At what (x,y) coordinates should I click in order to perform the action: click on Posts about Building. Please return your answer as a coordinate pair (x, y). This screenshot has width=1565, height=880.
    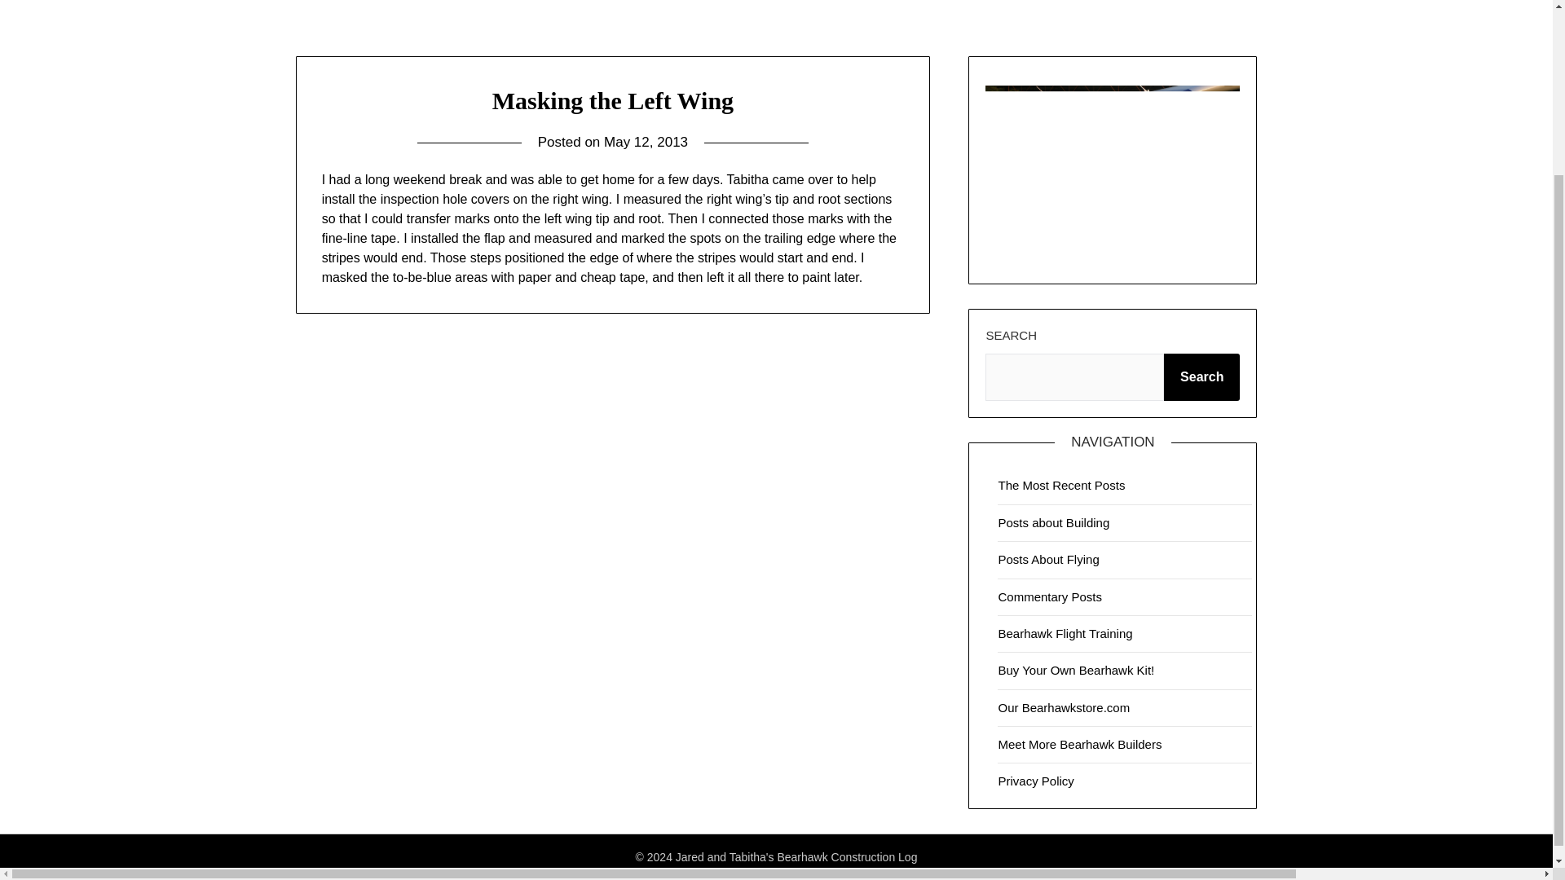
    Looking at the image, I should click on (1053, 522).